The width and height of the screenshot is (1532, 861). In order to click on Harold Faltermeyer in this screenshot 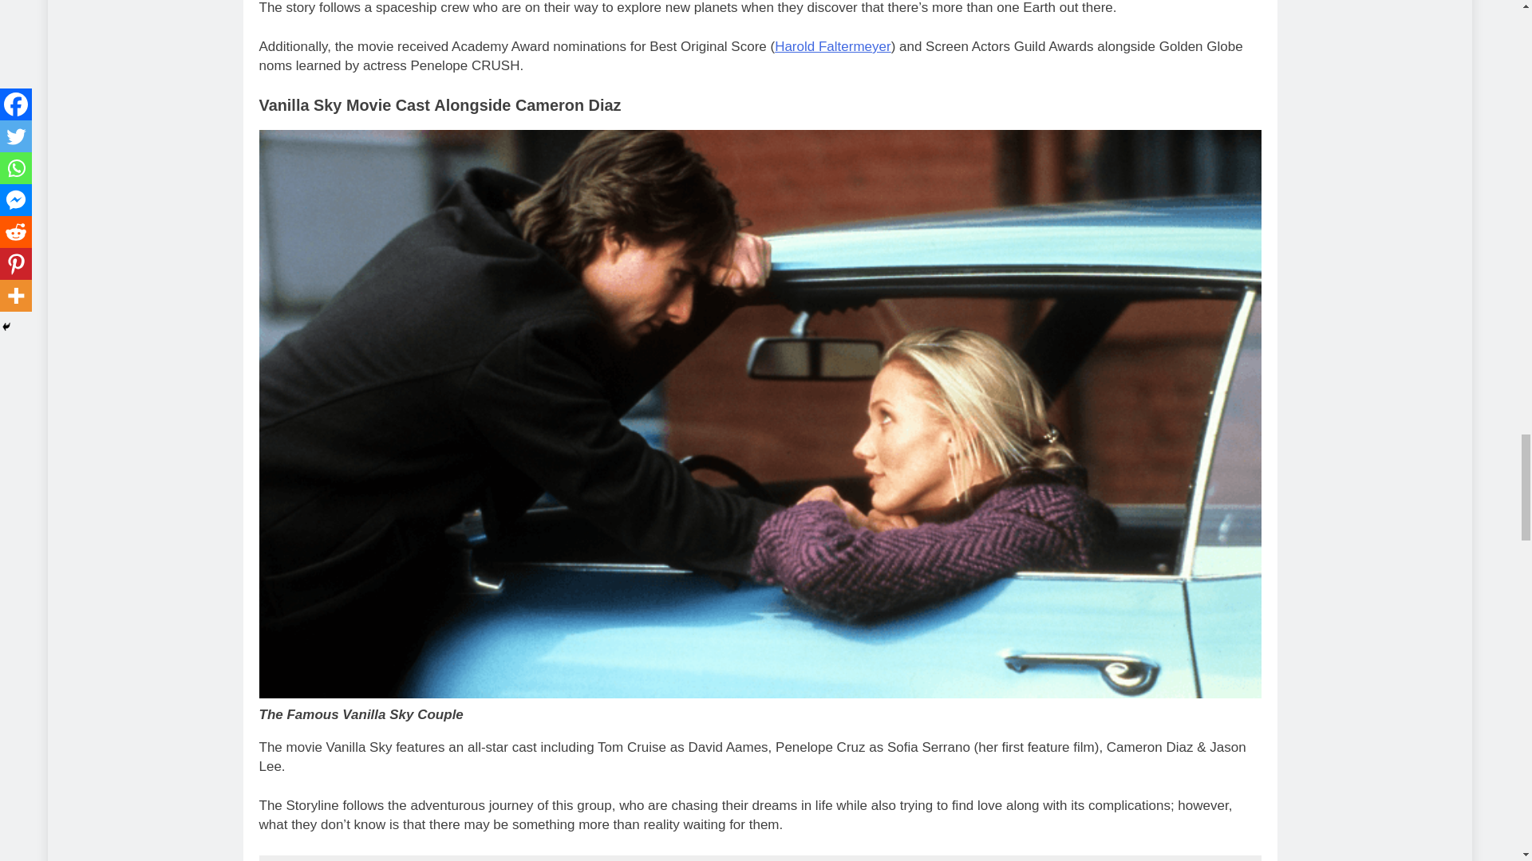, I will do `click(833, 46)`.